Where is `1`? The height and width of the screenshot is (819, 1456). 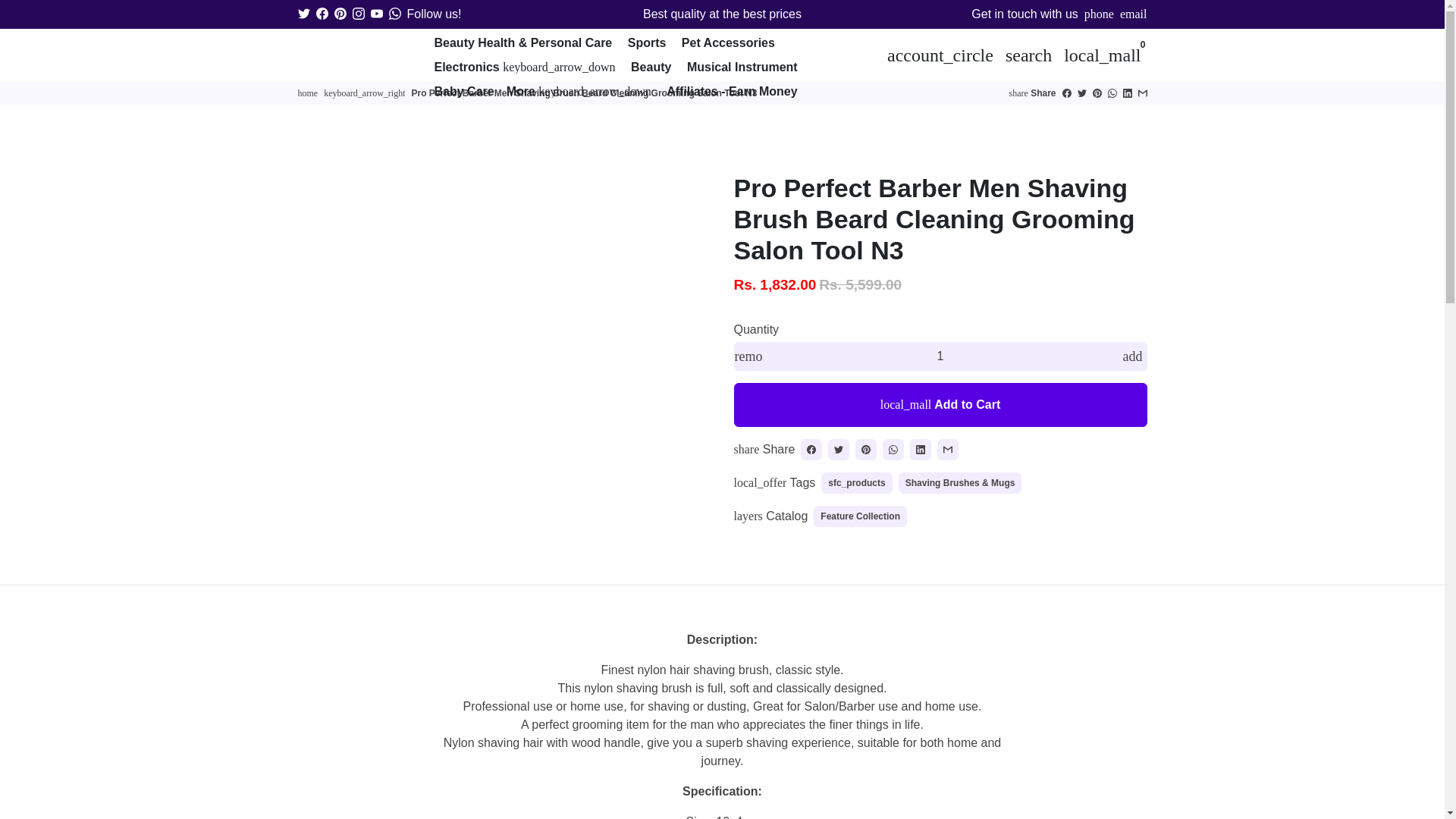
1 is located at coordinates (940, 356).